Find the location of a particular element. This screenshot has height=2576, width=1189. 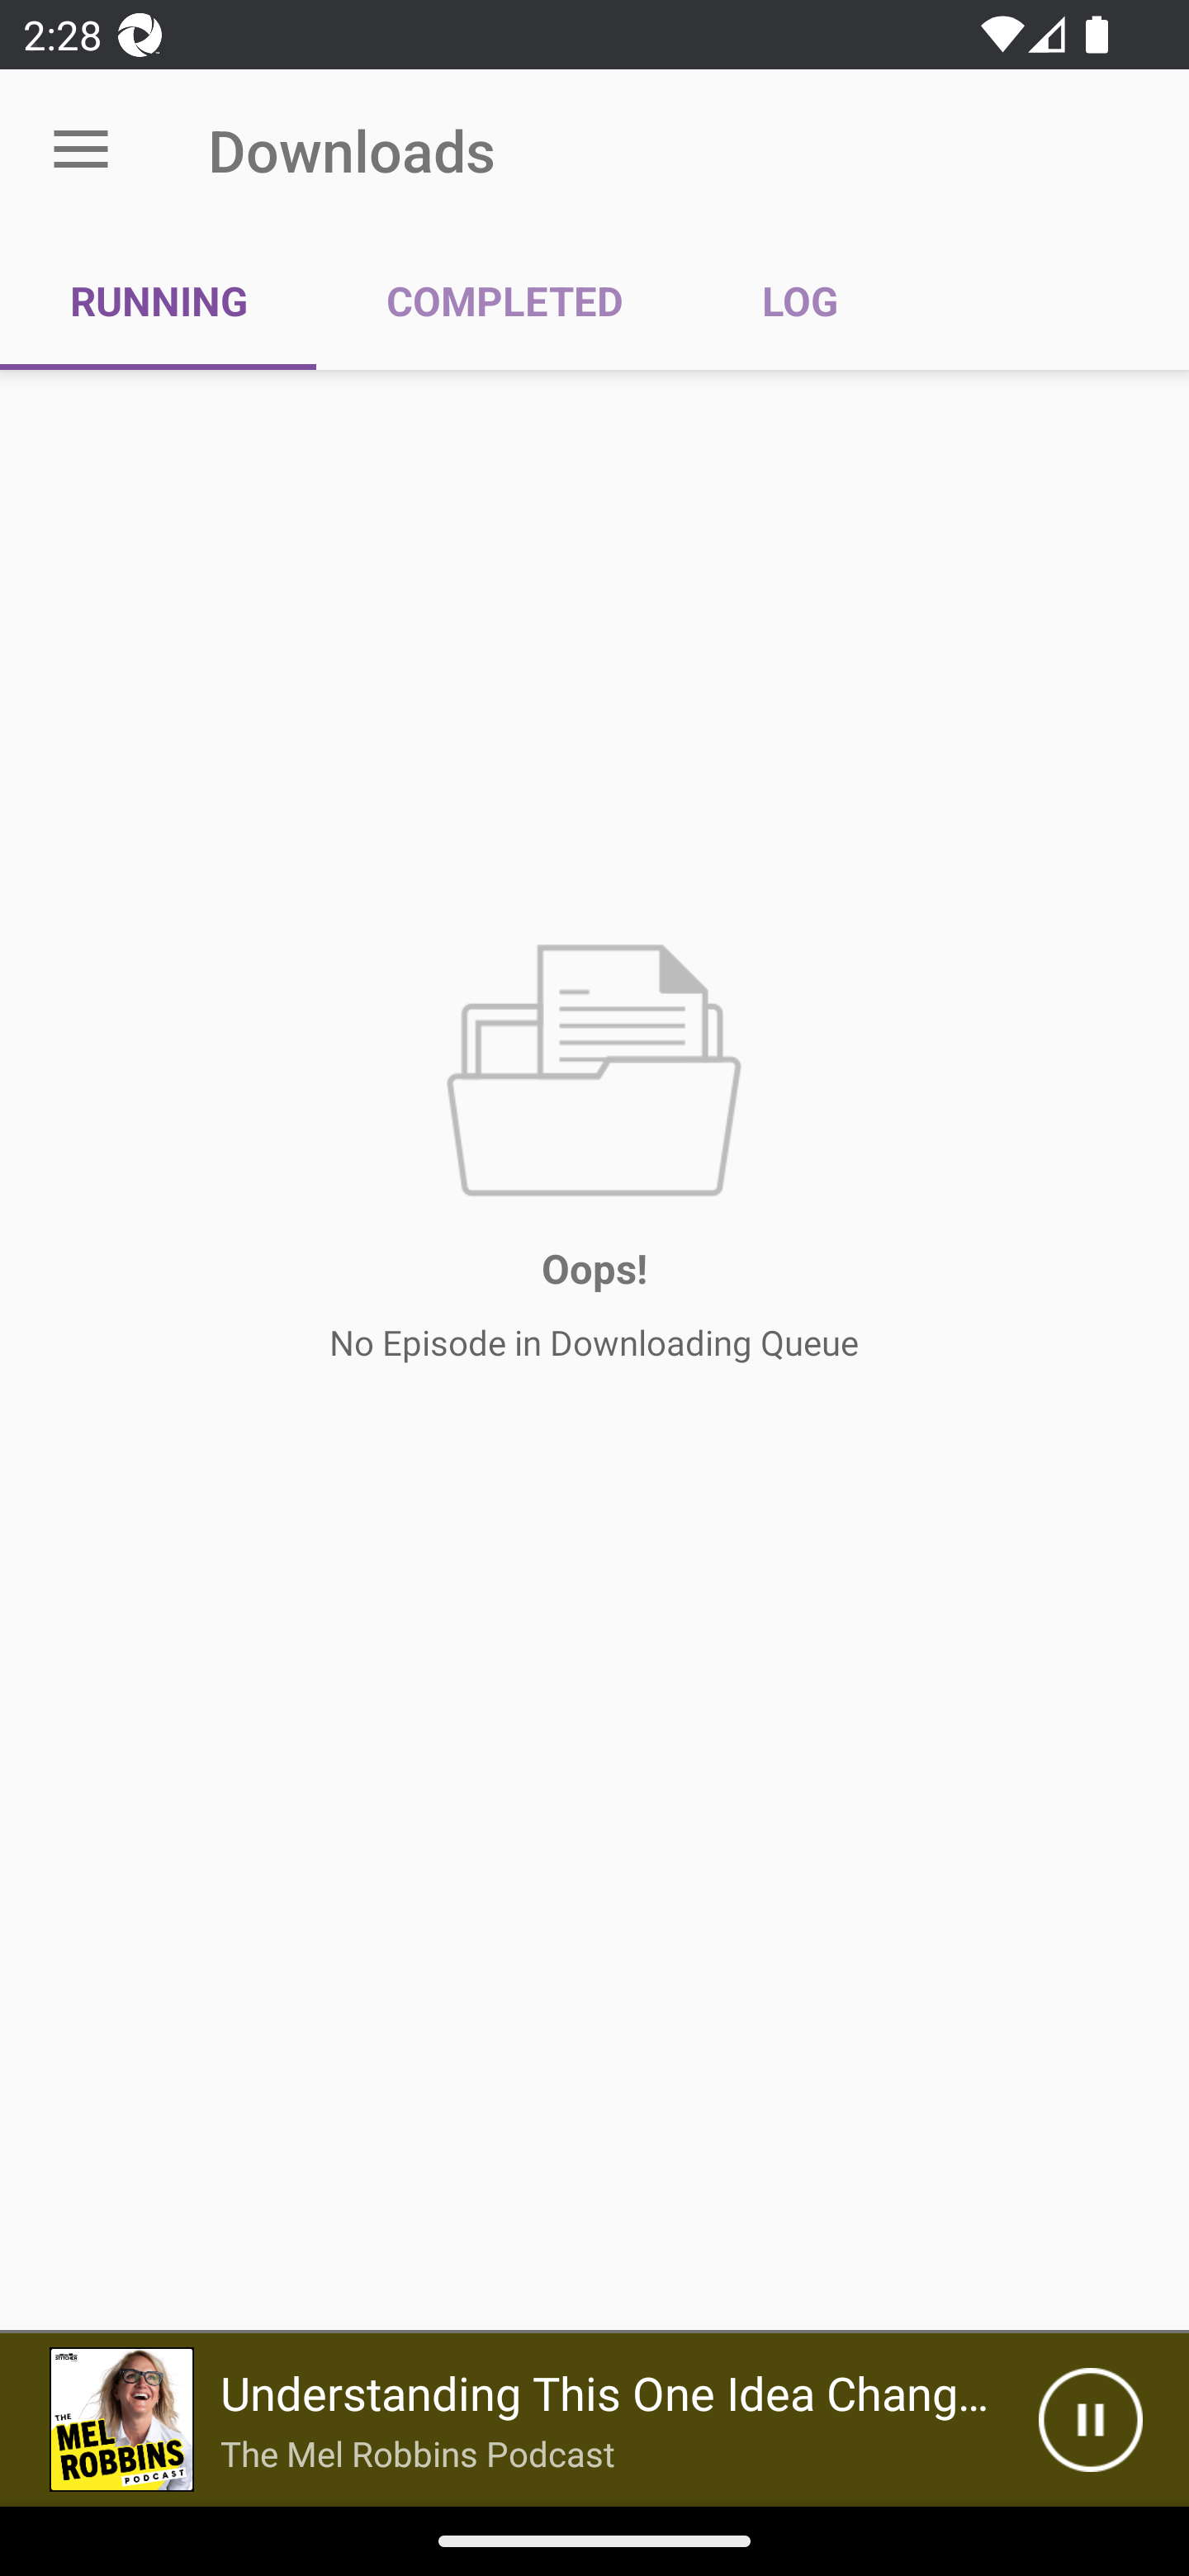

LOG is located at coordinates (799, 301).